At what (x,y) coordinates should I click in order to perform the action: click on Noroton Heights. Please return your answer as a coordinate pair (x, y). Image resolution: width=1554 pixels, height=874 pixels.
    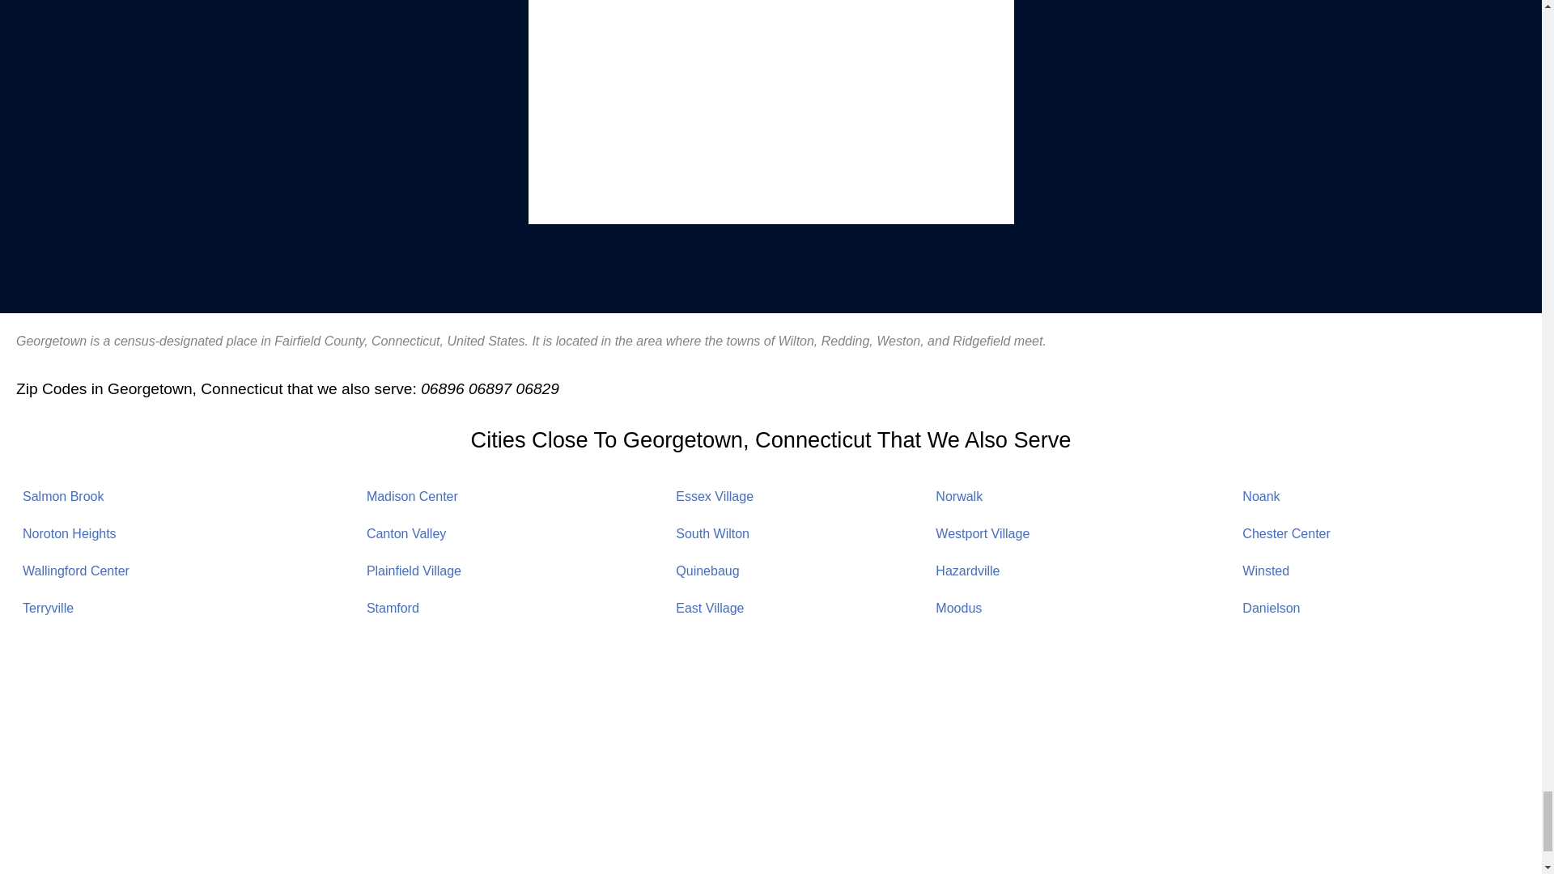
    Looking at the image, I should click on (70, 534).